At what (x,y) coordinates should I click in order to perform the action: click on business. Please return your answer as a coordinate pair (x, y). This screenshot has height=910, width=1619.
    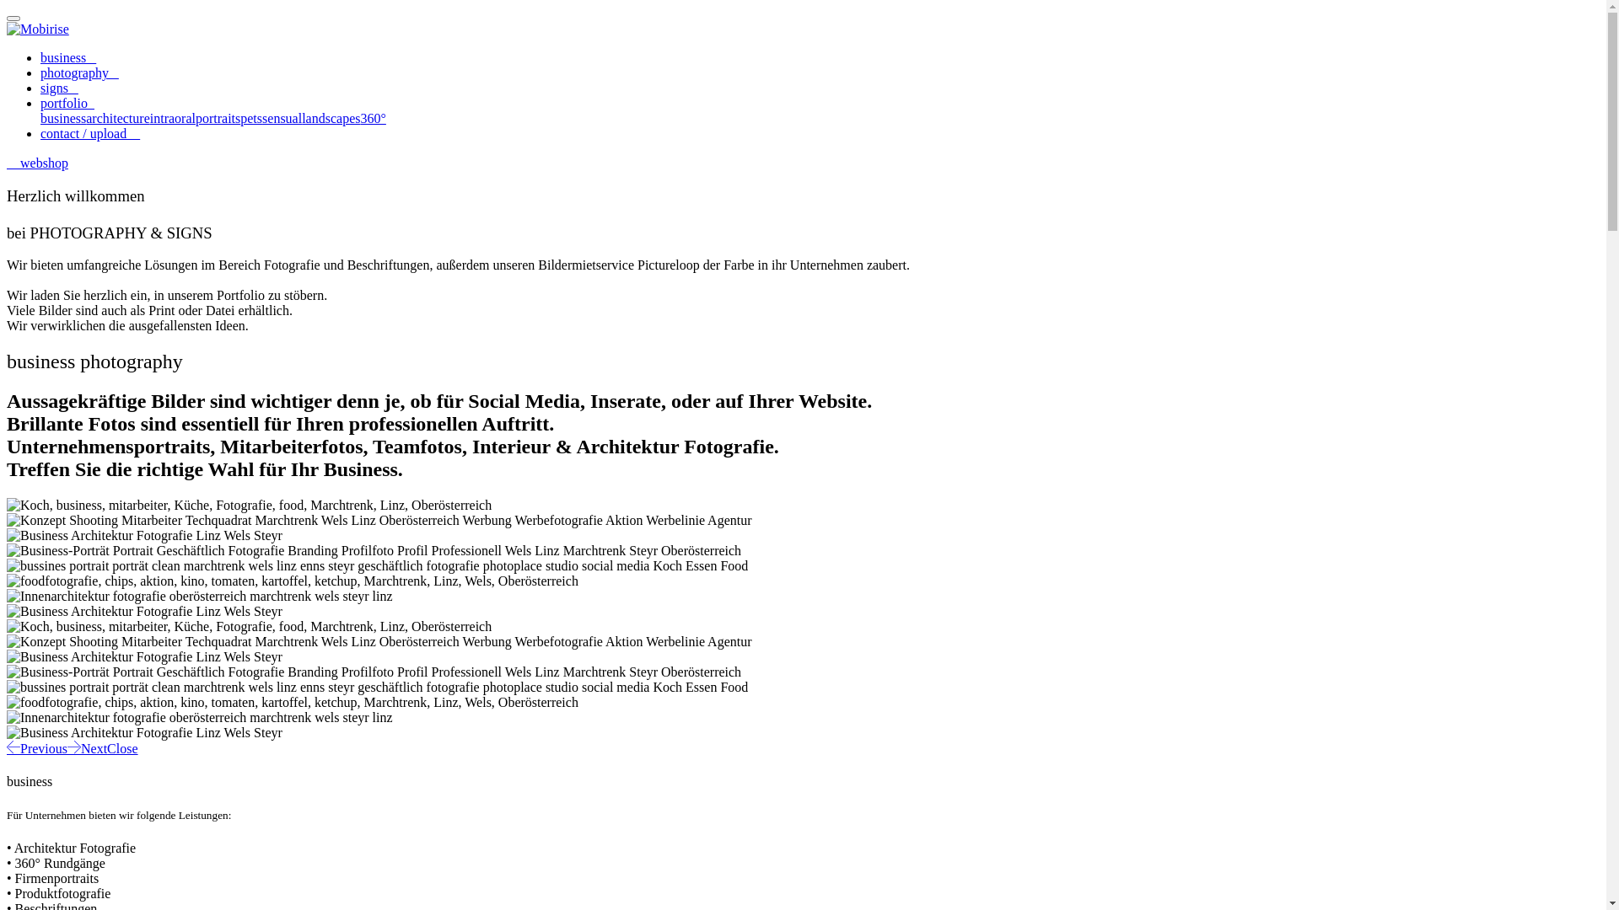
    Looking at the image, I should click on (63, 118).